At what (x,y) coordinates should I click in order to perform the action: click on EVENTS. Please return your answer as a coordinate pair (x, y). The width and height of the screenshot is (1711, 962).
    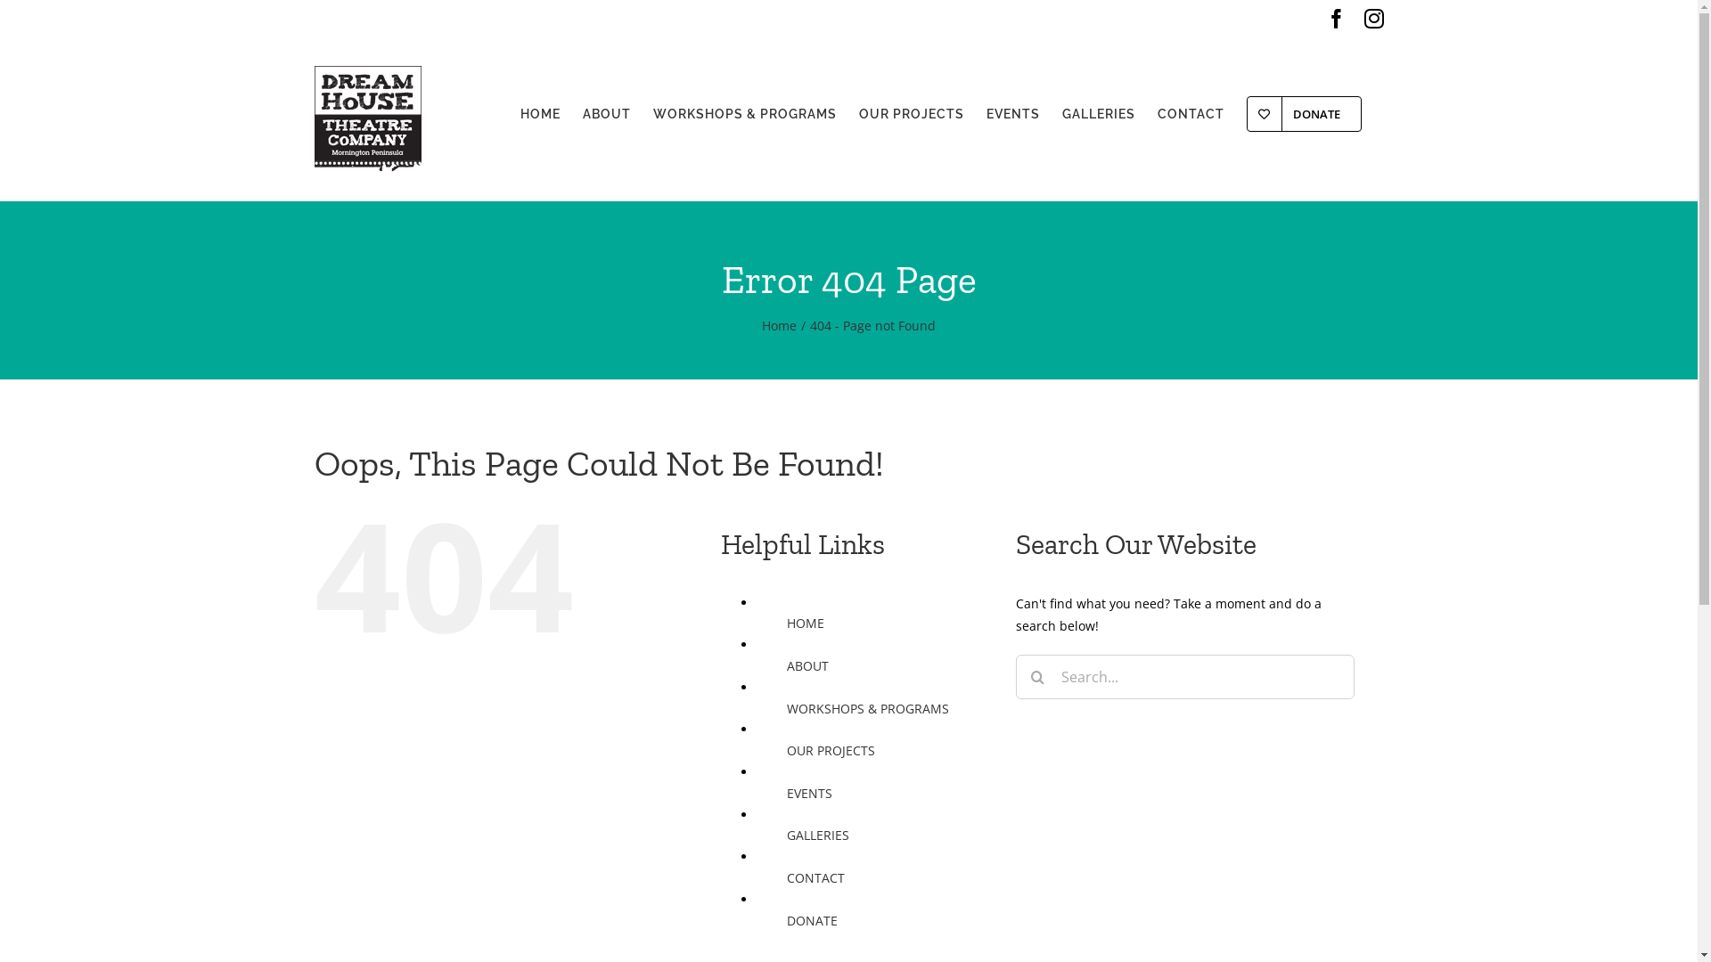
    Looking at the image, I should click on (809, 793).